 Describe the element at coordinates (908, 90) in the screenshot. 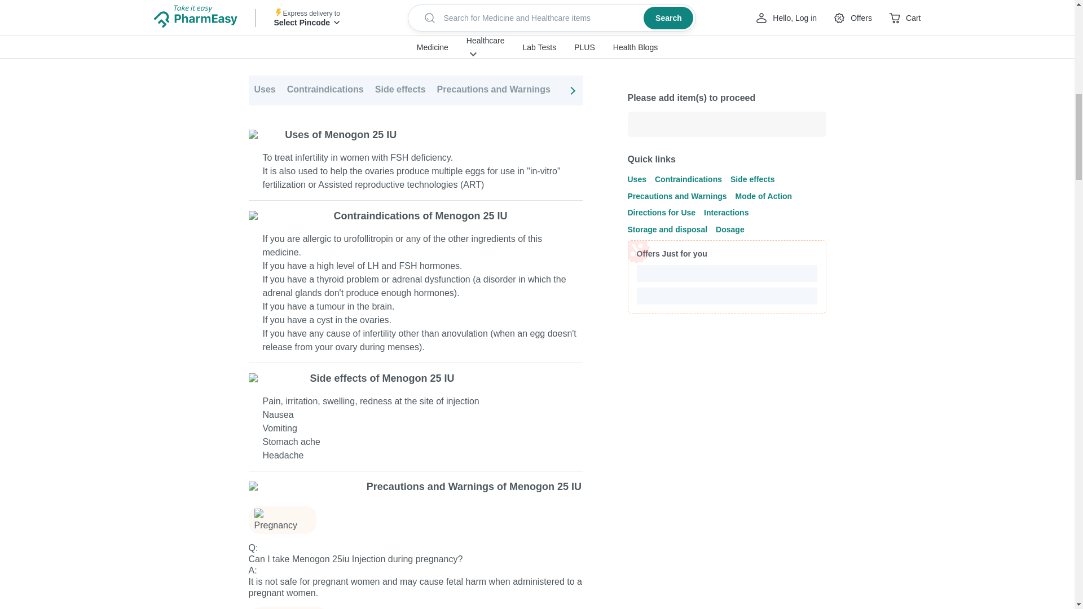

I see `Dosage` at that location.